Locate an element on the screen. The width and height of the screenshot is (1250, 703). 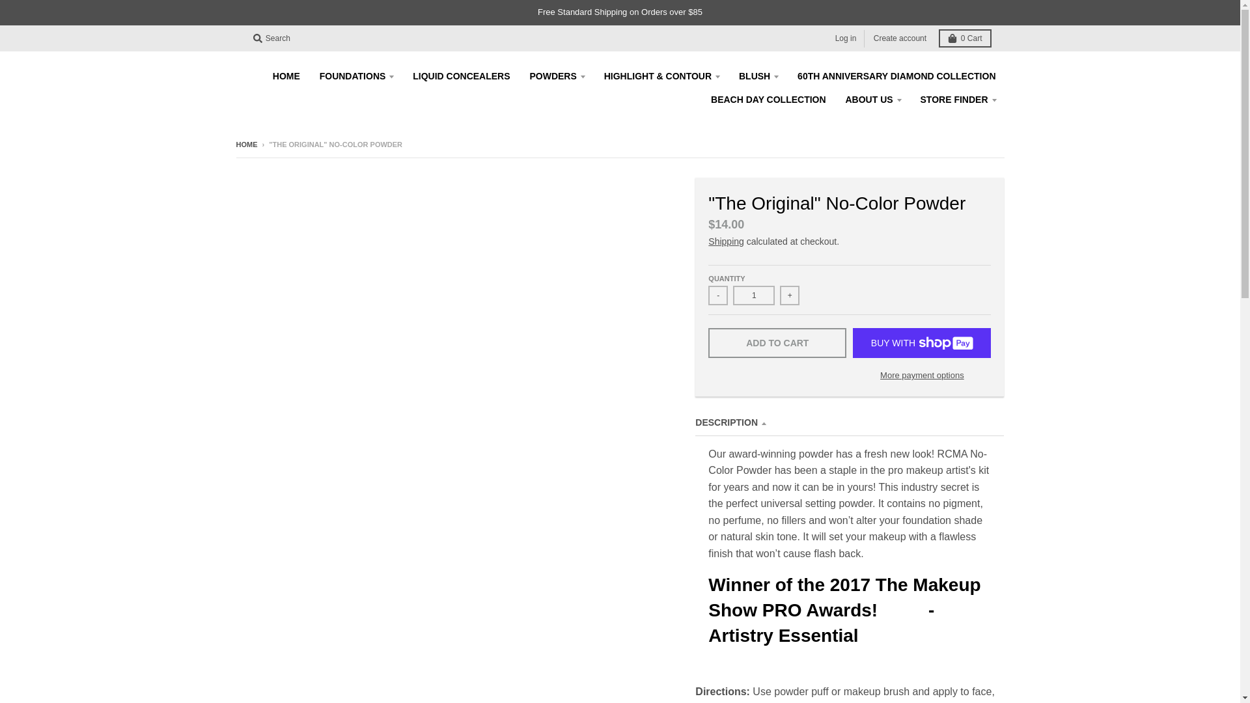
FOUNDATIONS is located at coordinates (357, 76).